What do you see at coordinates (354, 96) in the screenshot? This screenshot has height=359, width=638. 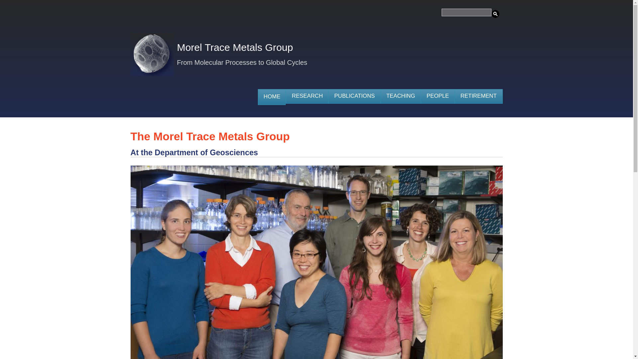 I see `PUBLICATIONS` at bounding box center [354, 96].